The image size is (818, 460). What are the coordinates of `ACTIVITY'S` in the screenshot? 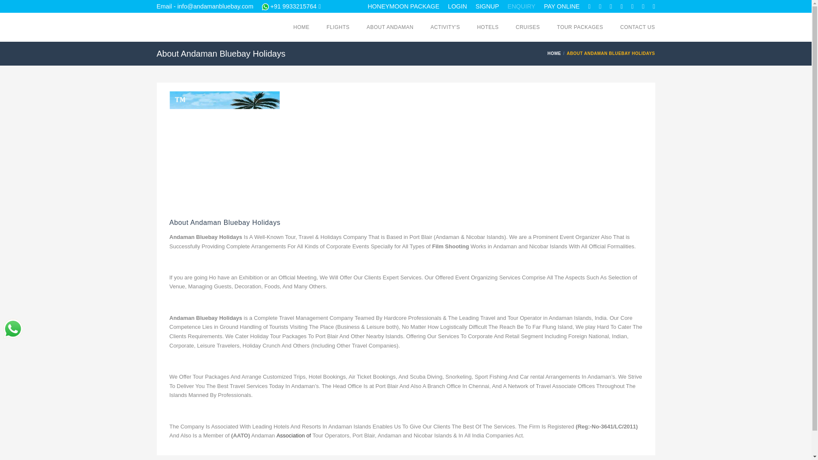 It's located at (445, 27).